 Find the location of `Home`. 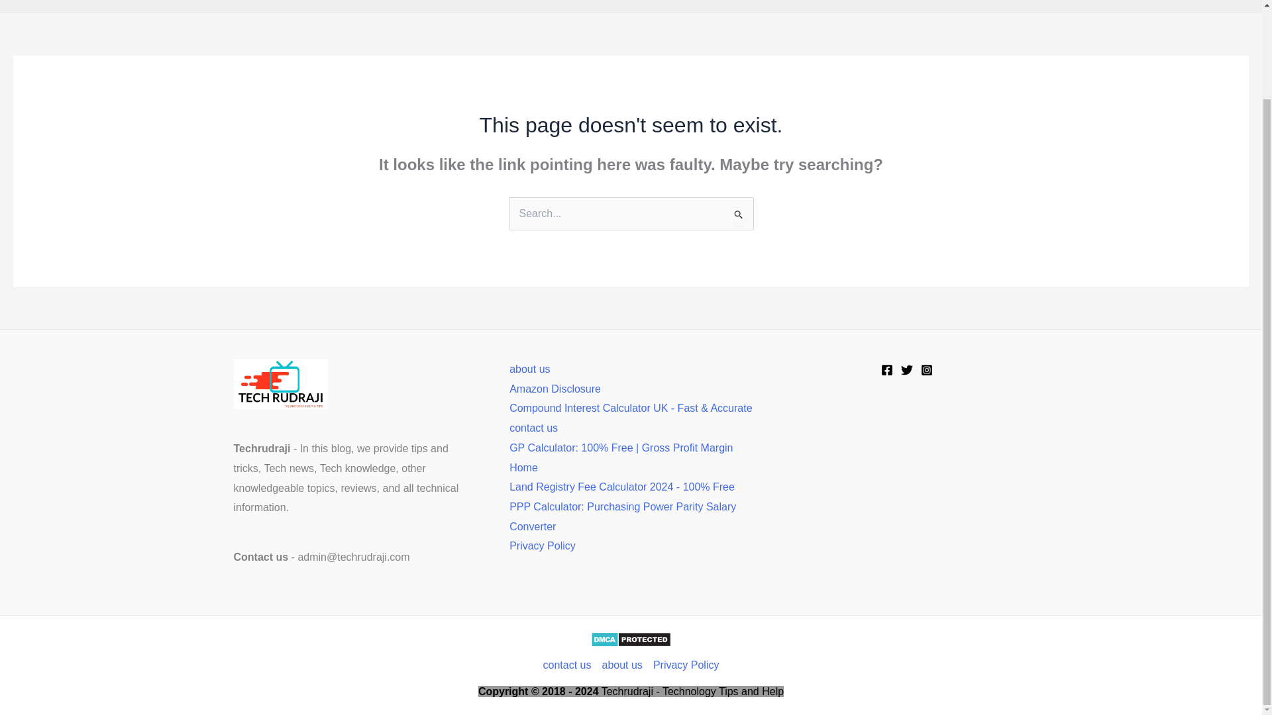

Home is located at coordinates (404, 7).